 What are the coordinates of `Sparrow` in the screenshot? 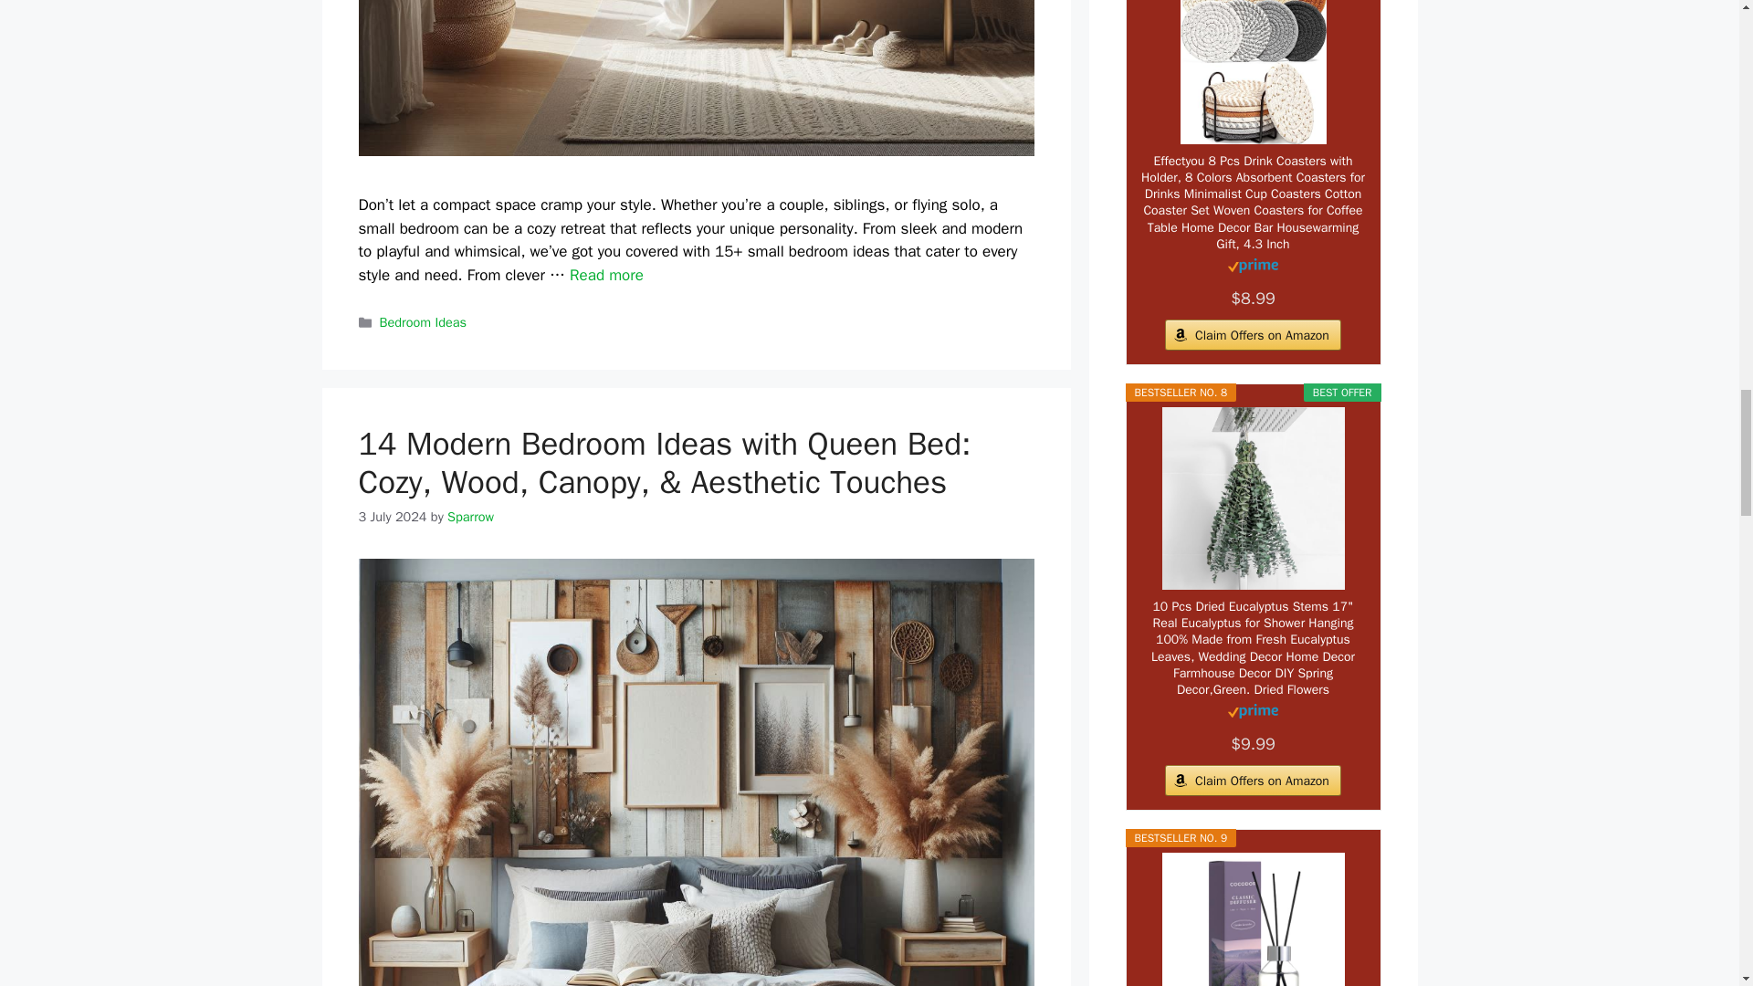 It's located at (470, 517).